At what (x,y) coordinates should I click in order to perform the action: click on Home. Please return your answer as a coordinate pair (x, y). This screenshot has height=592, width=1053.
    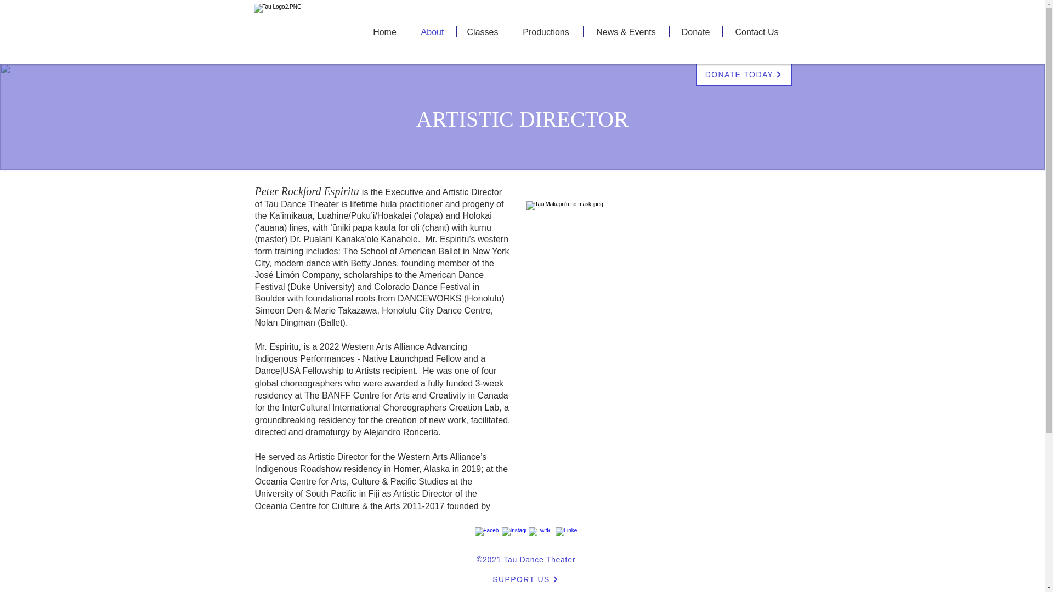
    Looking at the image, I should click on (384, 31).